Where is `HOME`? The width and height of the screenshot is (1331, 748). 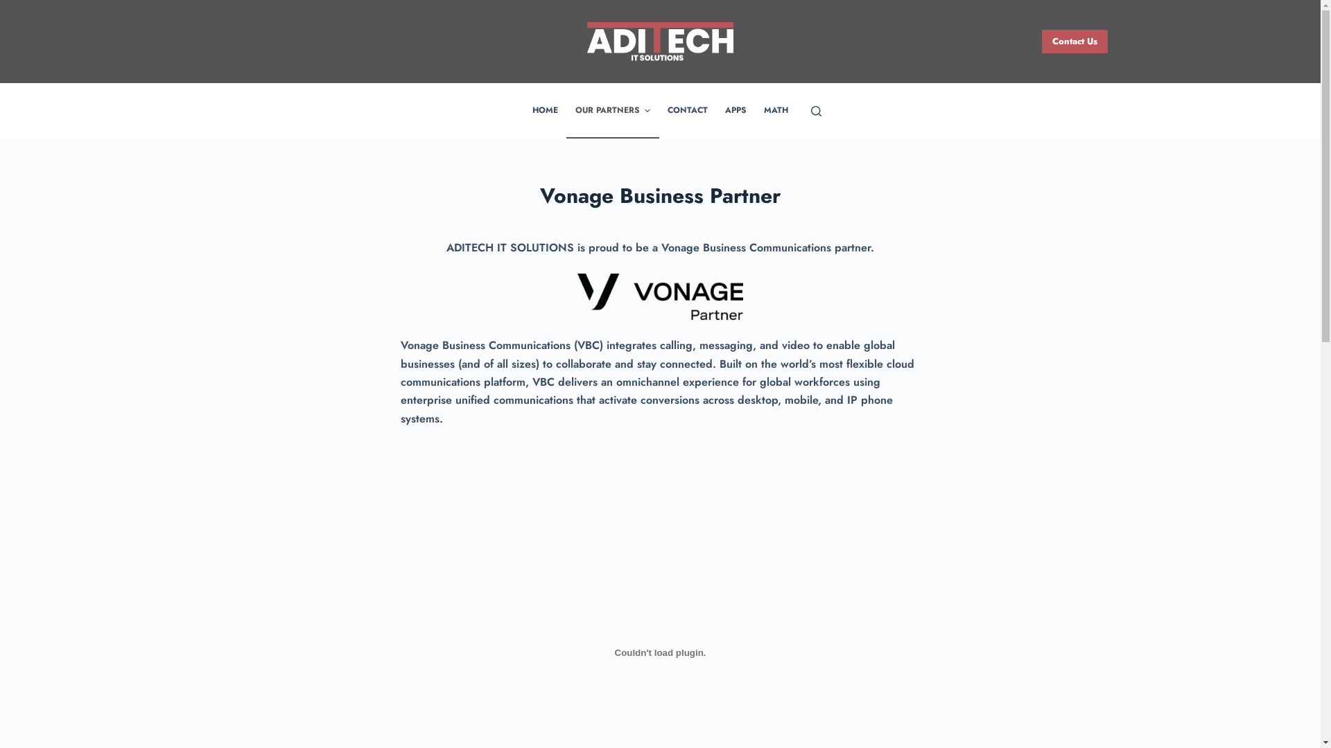
HOME is located at coordinates (545, 111).